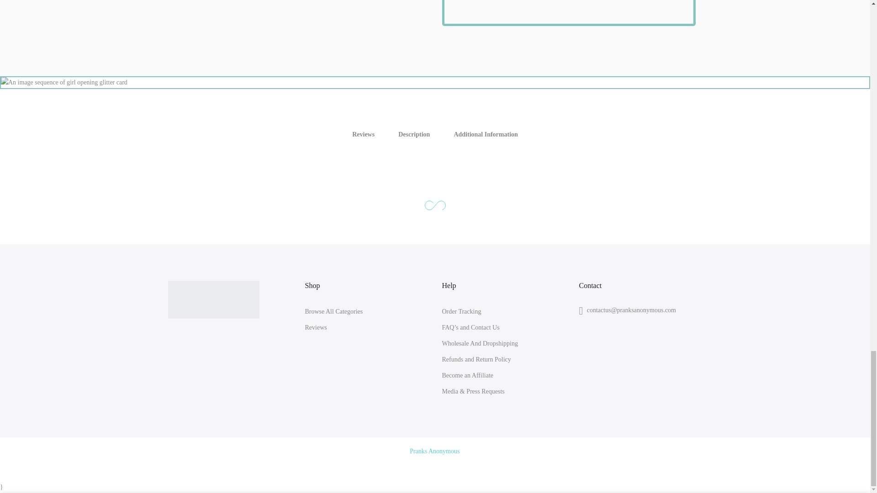 Image resolution: width=877 pixels, height=493 pixels. I want to click on Refunds and Return Policy, so click(476, 359).